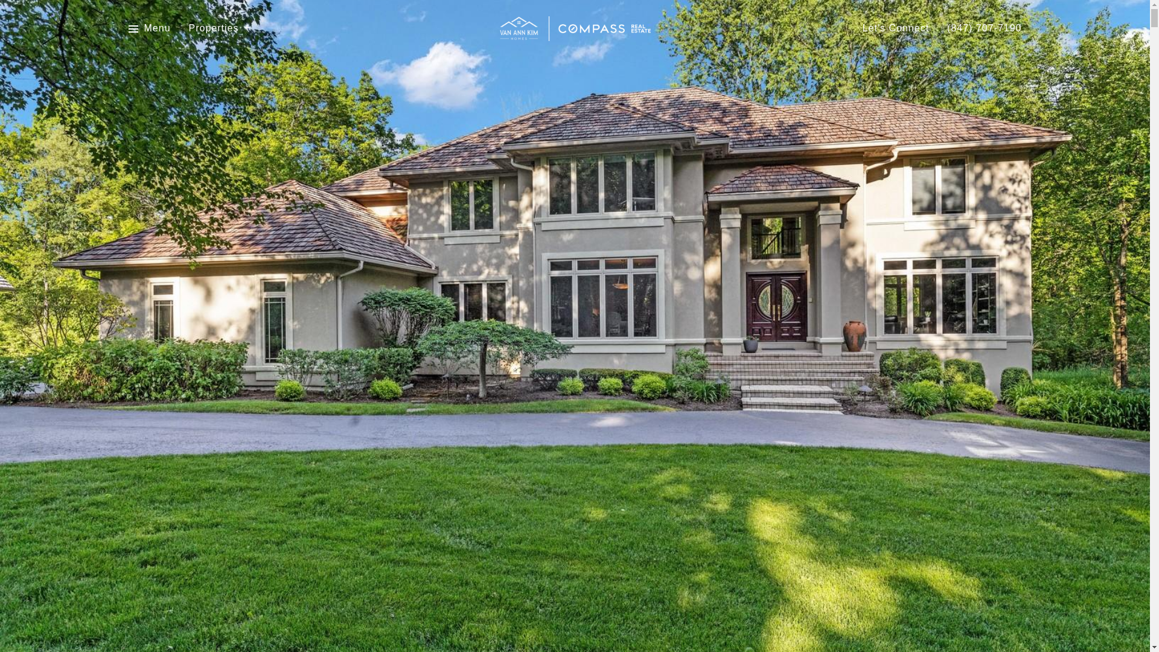  Describe the element at coordinates (896, 28) in the screenshot. I see `Let'S Connect` at that location.